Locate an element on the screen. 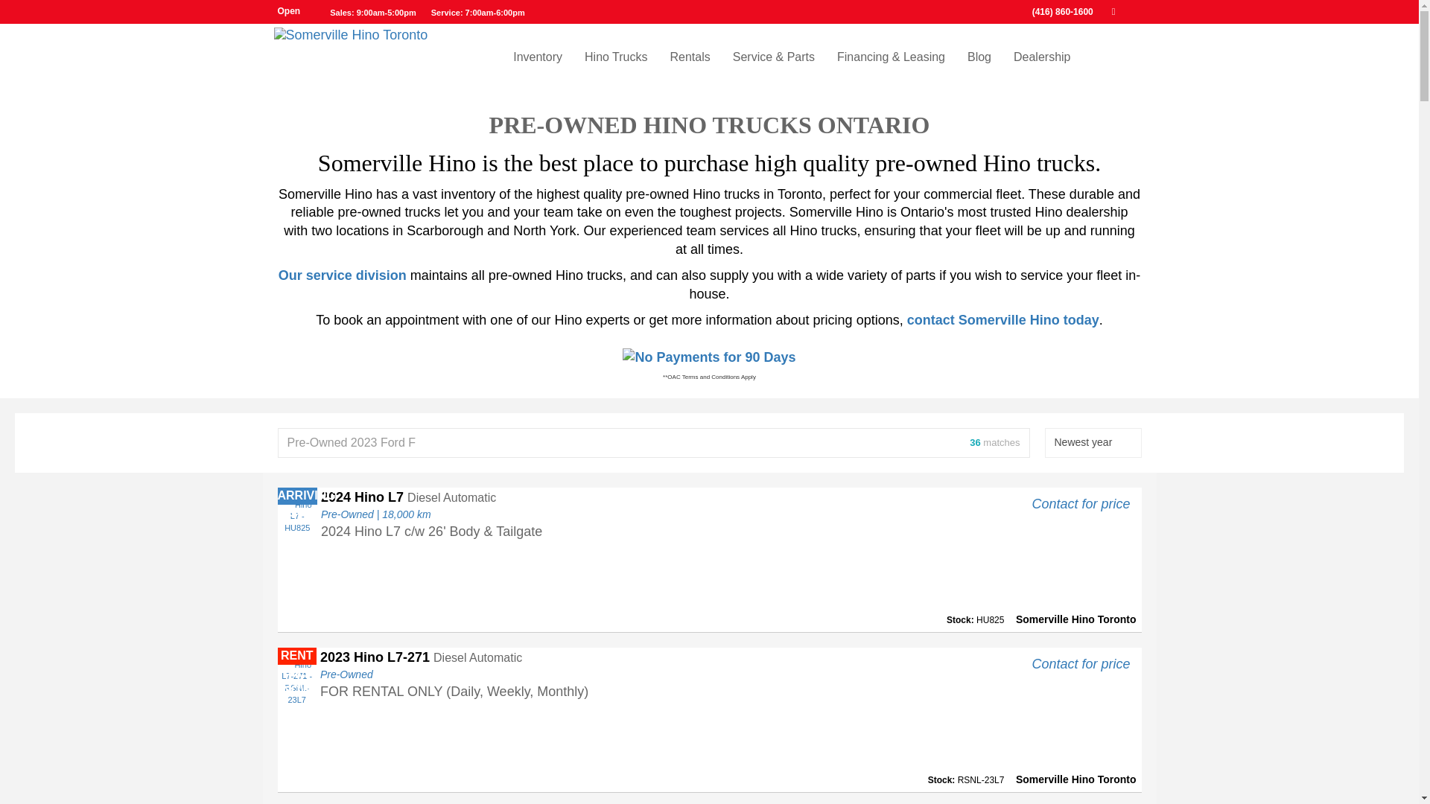 The width and height of the screenshot is (1430, 804). Inventory is located at coordinates (537, 57).